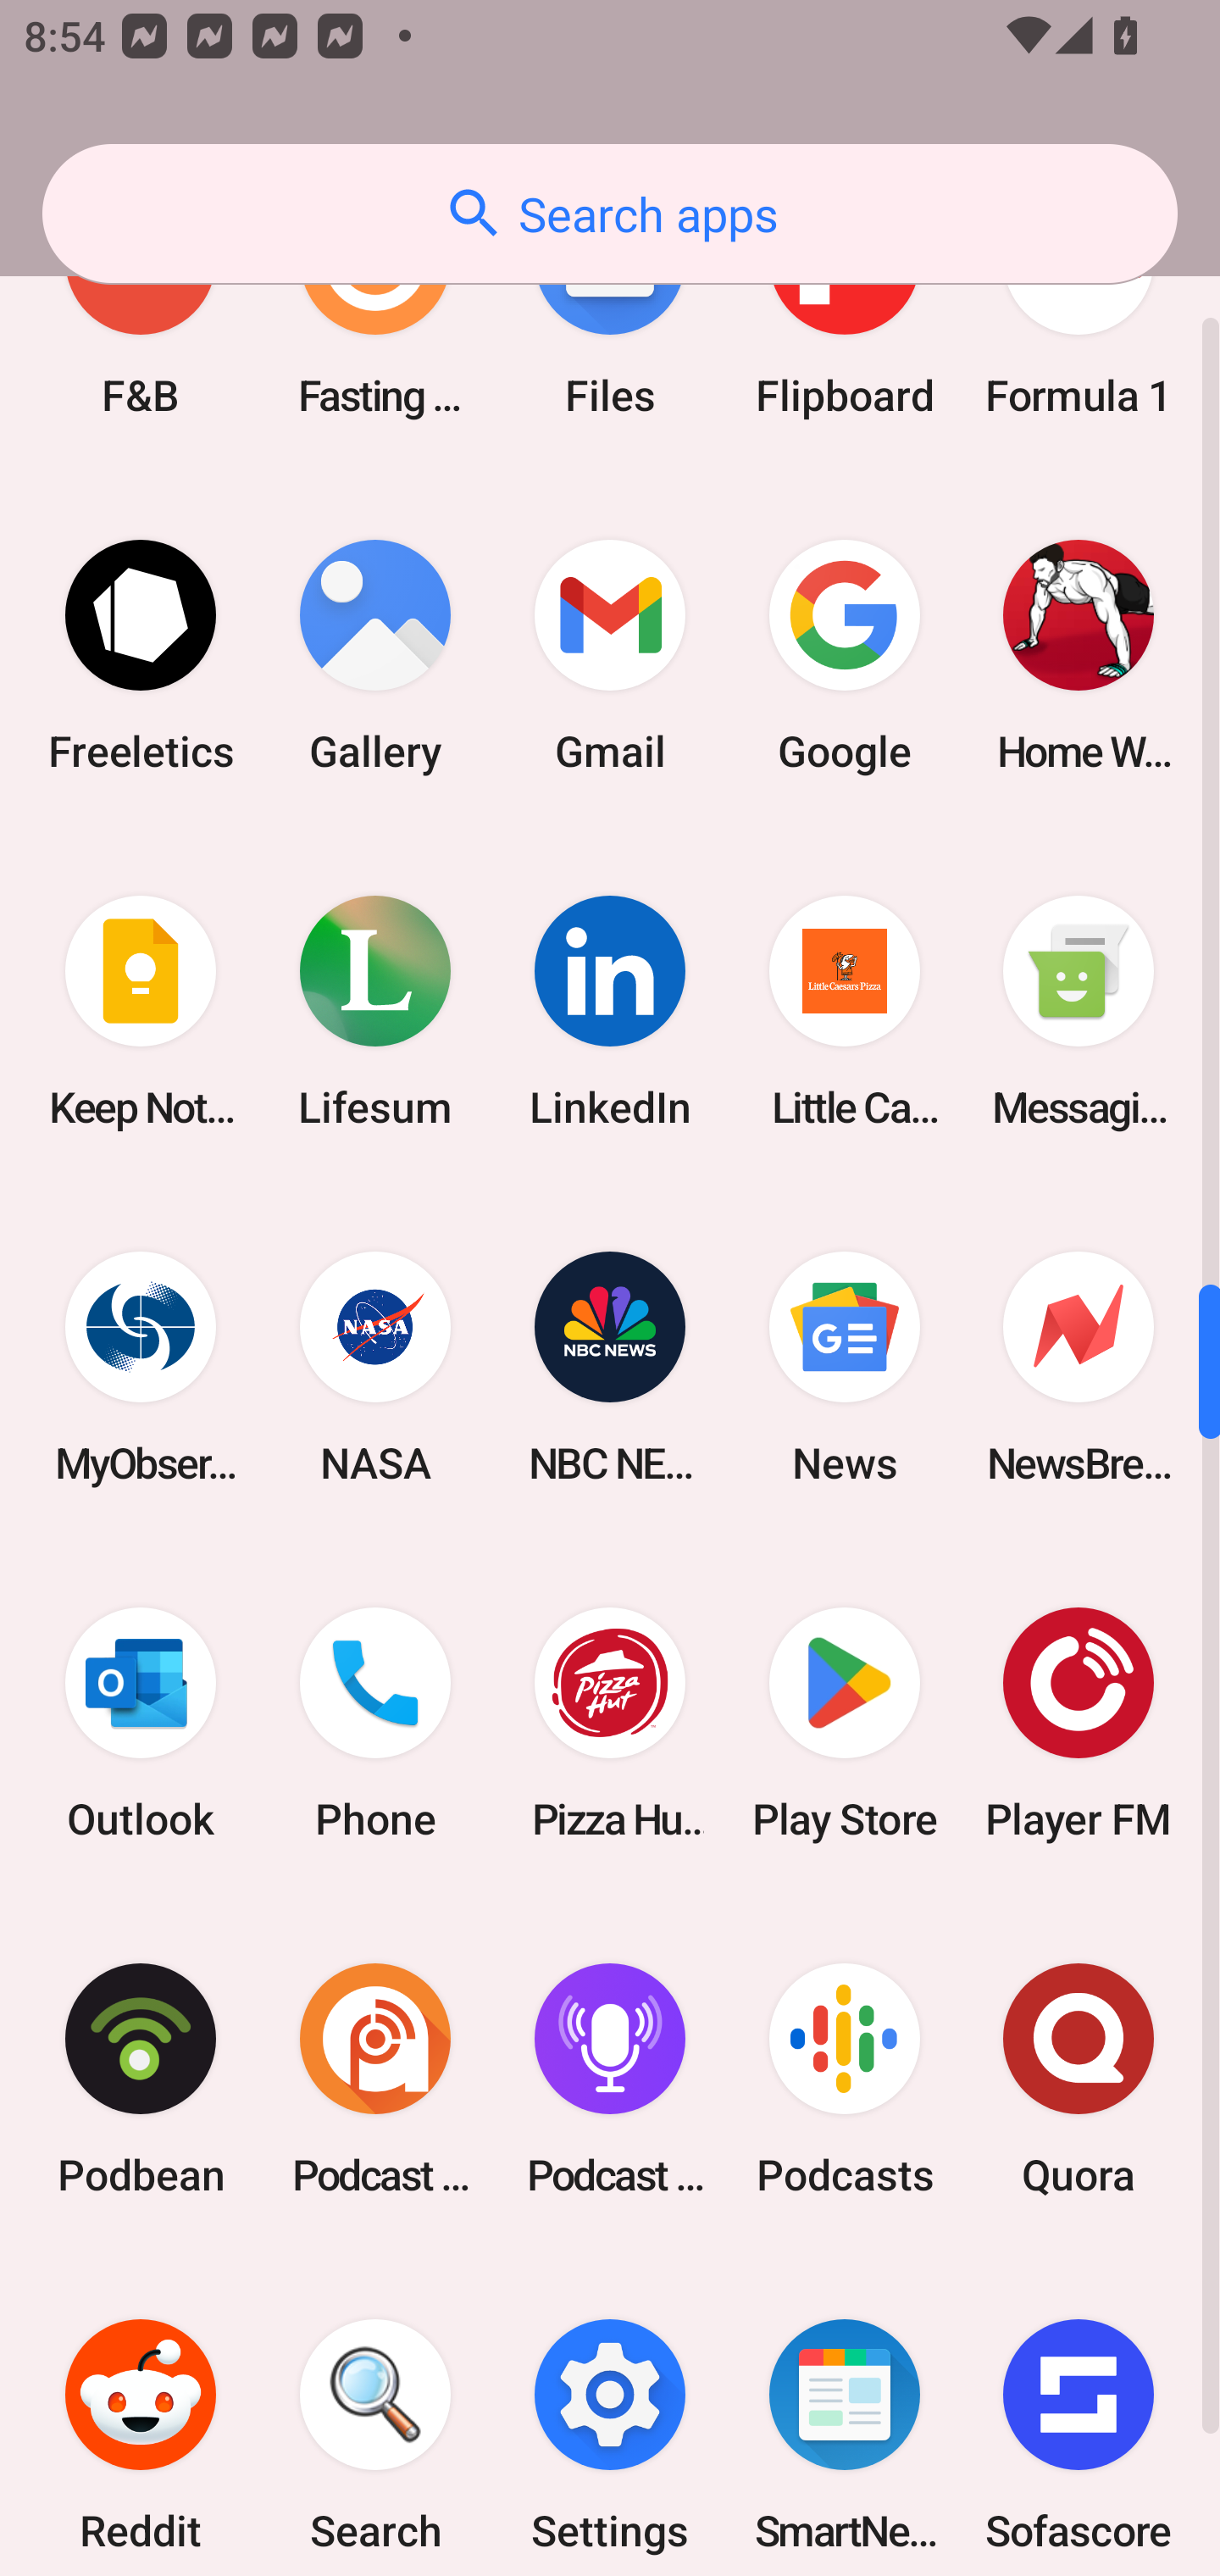 The height and width of the screenshot is (2576, 1220). I want to click on Files, so click(610, 324).